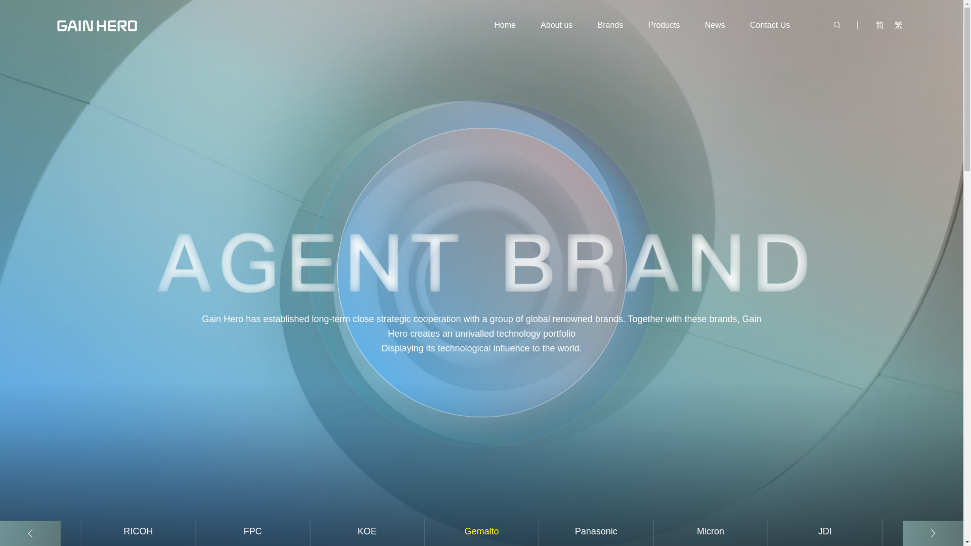 This screenshot has width=971, height=546. I want to click on Products, so click(664, 25).